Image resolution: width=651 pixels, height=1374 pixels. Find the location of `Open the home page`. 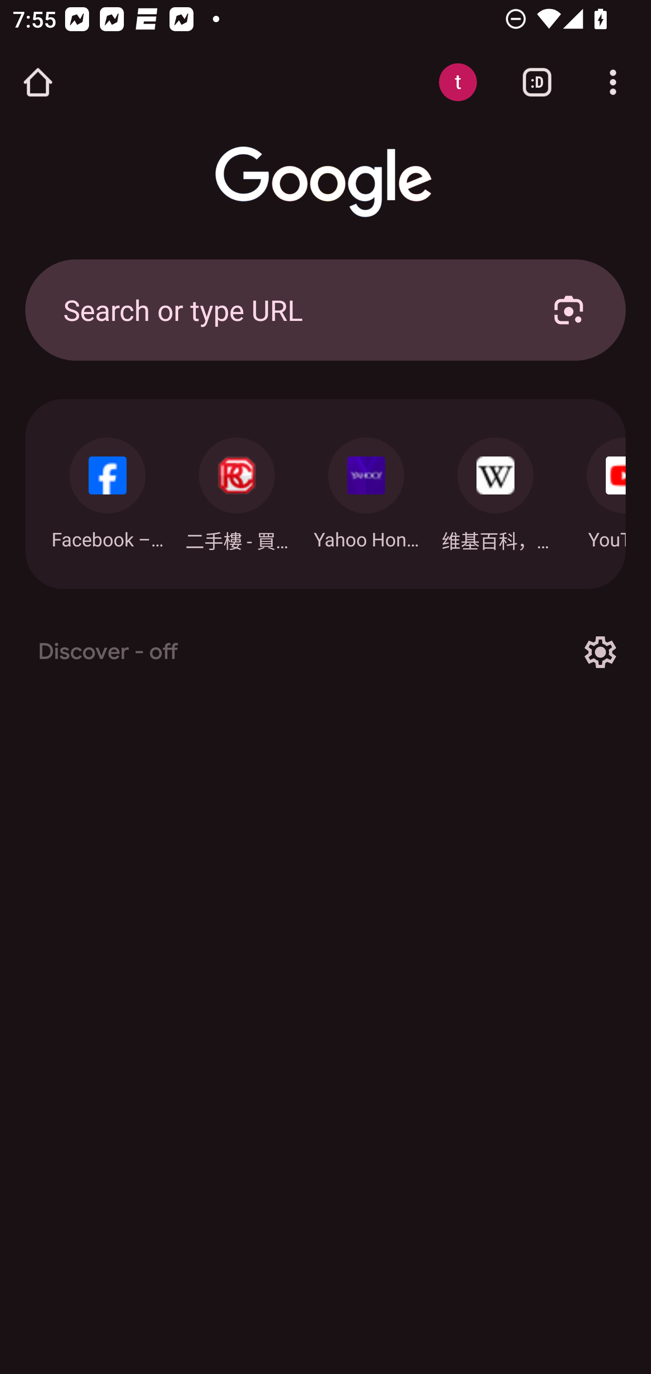

Open the home page is located at coordinates (38, 82).